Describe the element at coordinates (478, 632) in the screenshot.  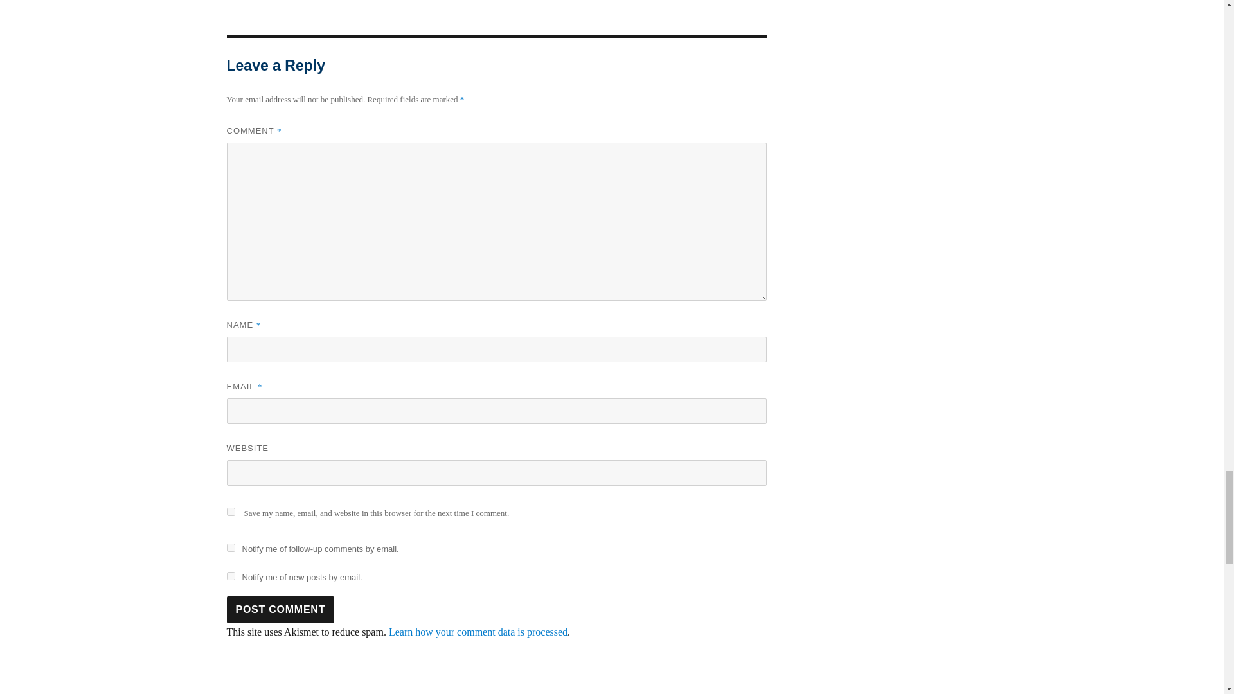
I see `Learn how your comment data is processed` at that location.